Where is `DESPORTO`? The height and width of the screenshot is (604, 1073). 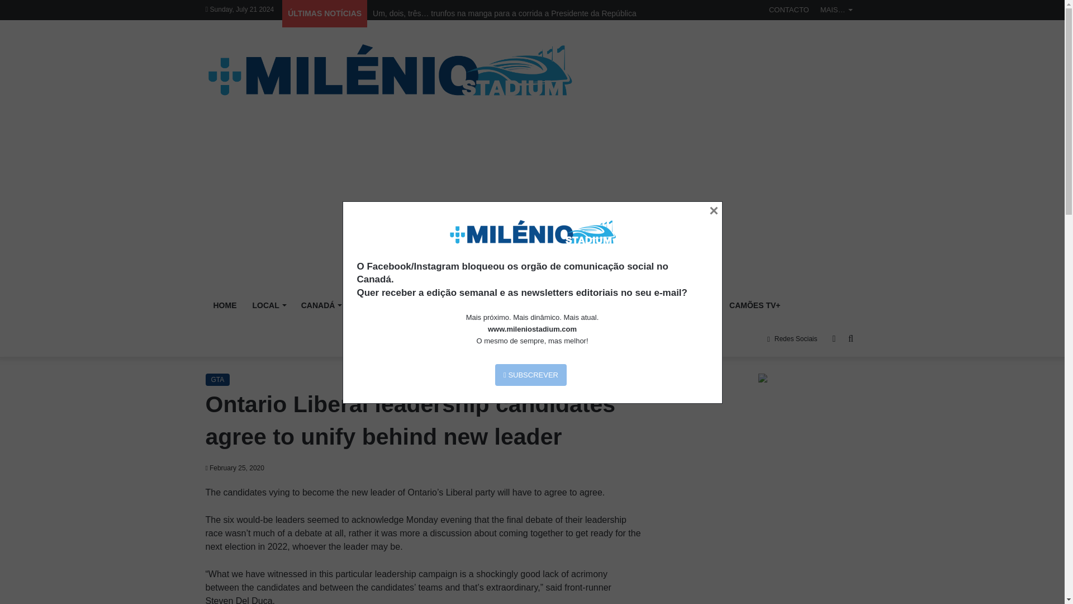 DESPORTO is located at coordinates (567, 305).